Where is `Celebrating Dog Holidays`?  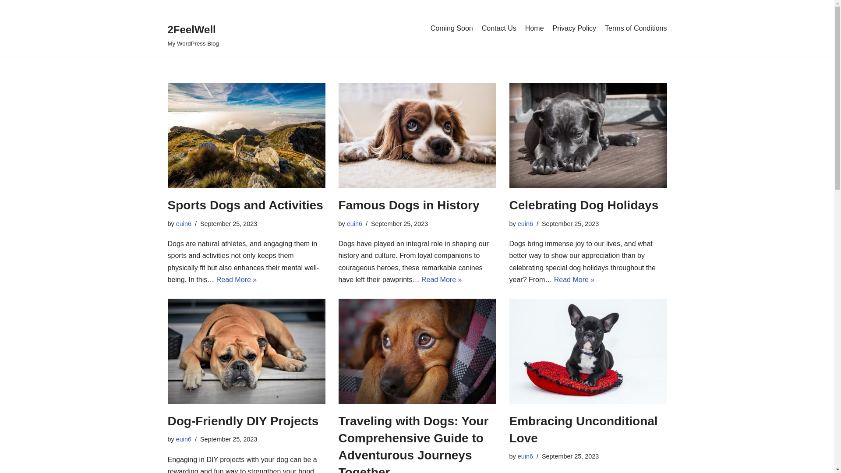
Celebrating Dog Holidays is located at coordinates (588, 135).